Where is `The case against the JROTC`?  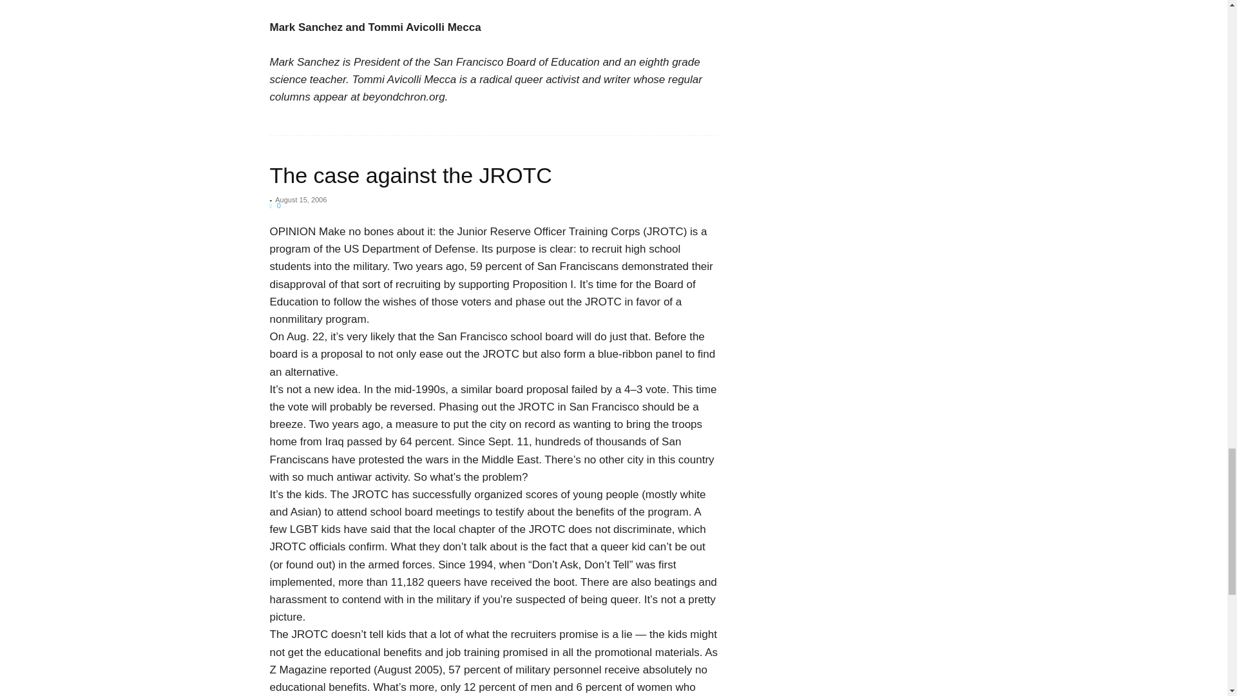
The case against the JROTC is located at coordinates (410, 175).